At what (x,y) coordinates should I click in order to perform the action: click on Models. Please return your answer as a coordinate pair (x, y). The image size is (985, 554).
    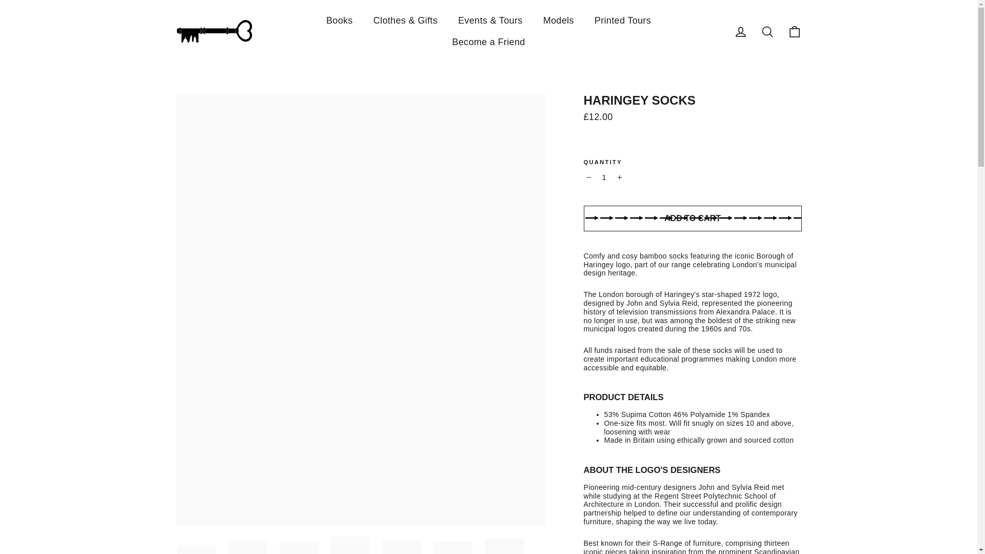
    Looking at the image, I should click on (558, 21).